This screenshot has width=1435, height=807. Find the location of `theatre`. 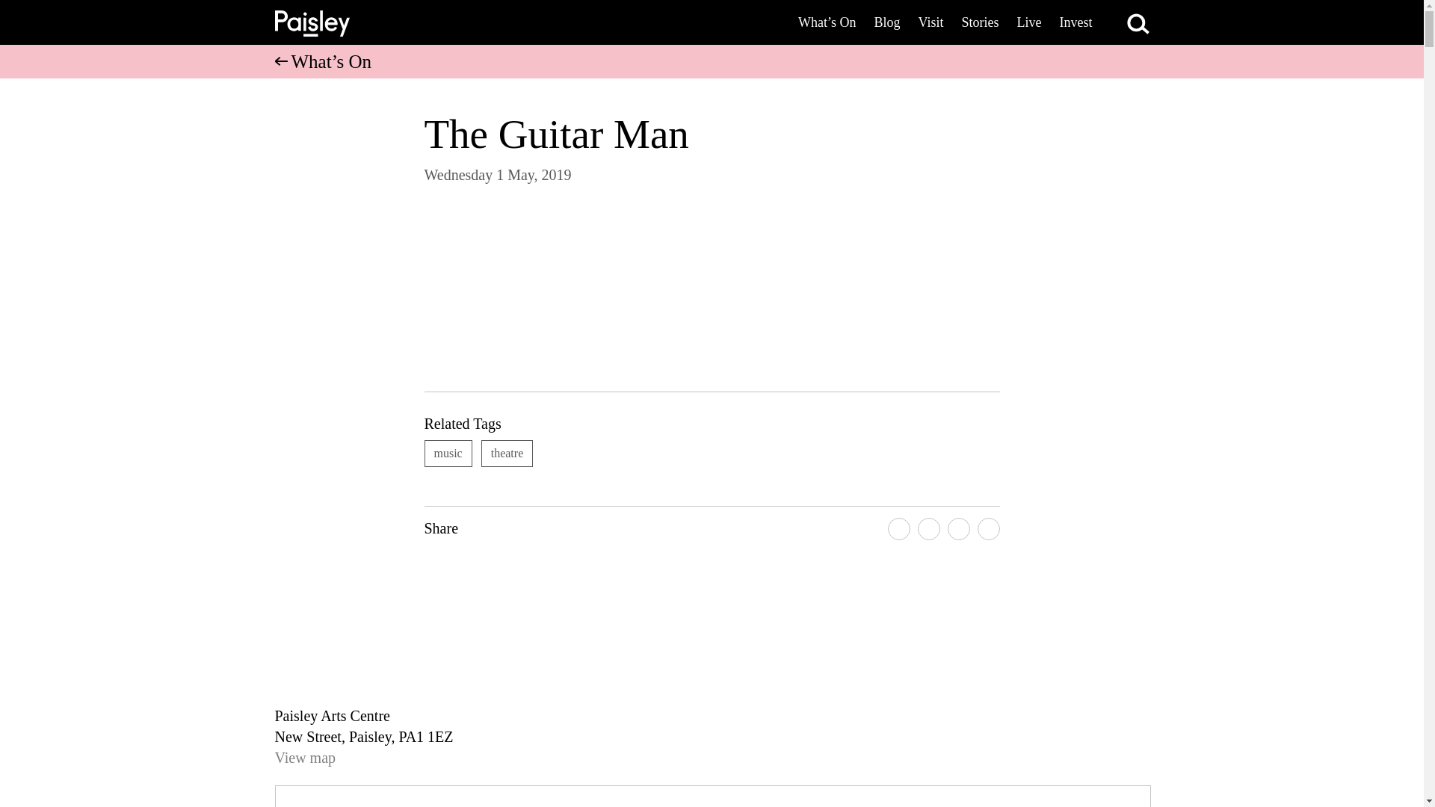

theatre is located at coordinates (507, 453).